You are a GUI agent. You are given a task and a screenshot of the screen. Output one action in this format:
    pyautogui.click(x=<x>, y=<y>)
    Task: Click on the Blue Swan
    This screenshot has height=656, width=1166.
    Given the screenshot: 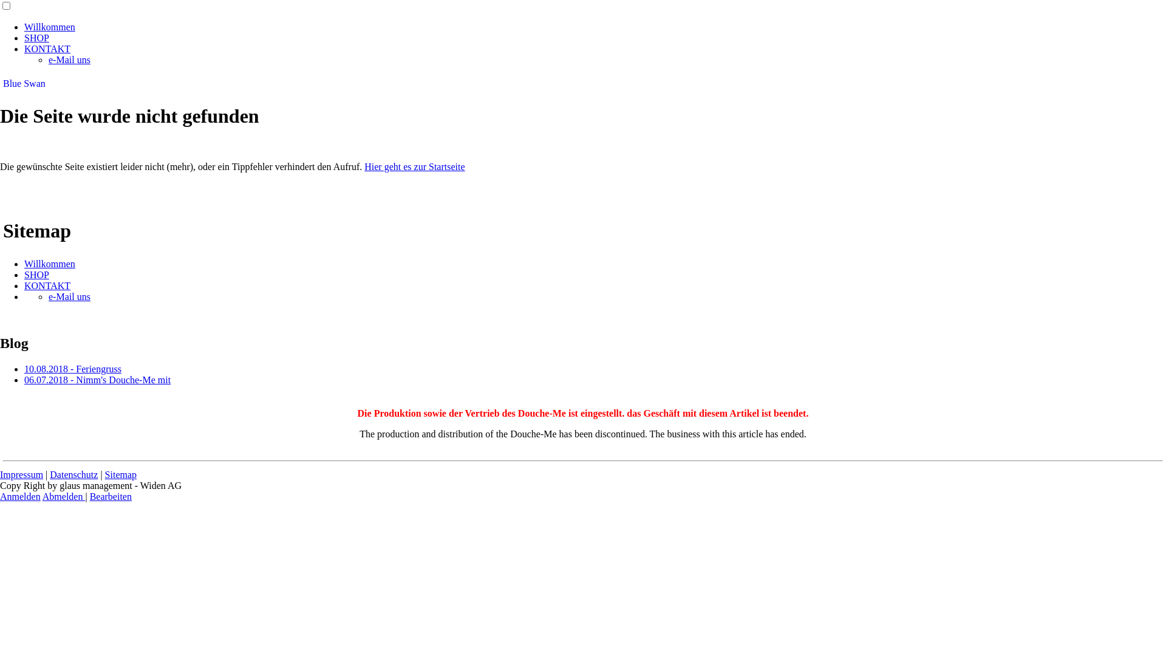 What is the action you would take?
    pyautogui.click(x=24, y=84)
    